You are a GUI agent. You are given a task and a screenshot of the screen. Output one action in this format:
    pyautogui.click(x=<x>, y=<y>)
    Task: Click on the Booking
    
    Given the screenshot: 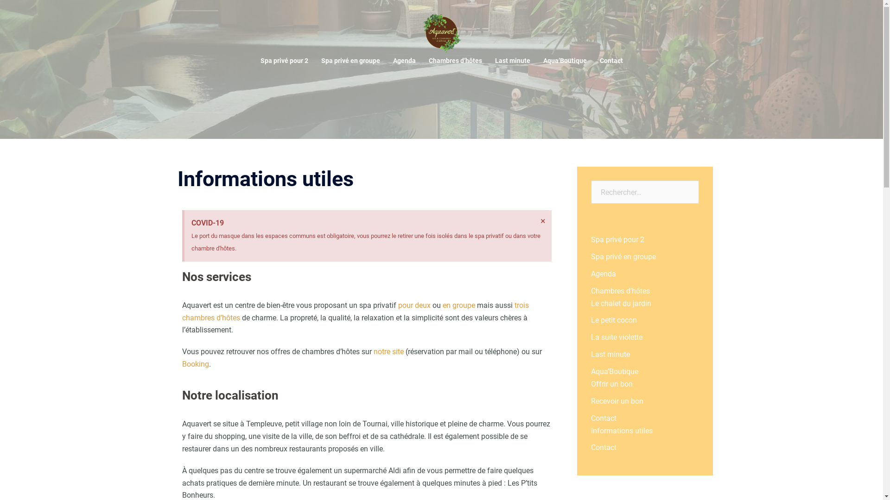 What is the action you would take?
    pyautogui.click(x=195, y=364)
    